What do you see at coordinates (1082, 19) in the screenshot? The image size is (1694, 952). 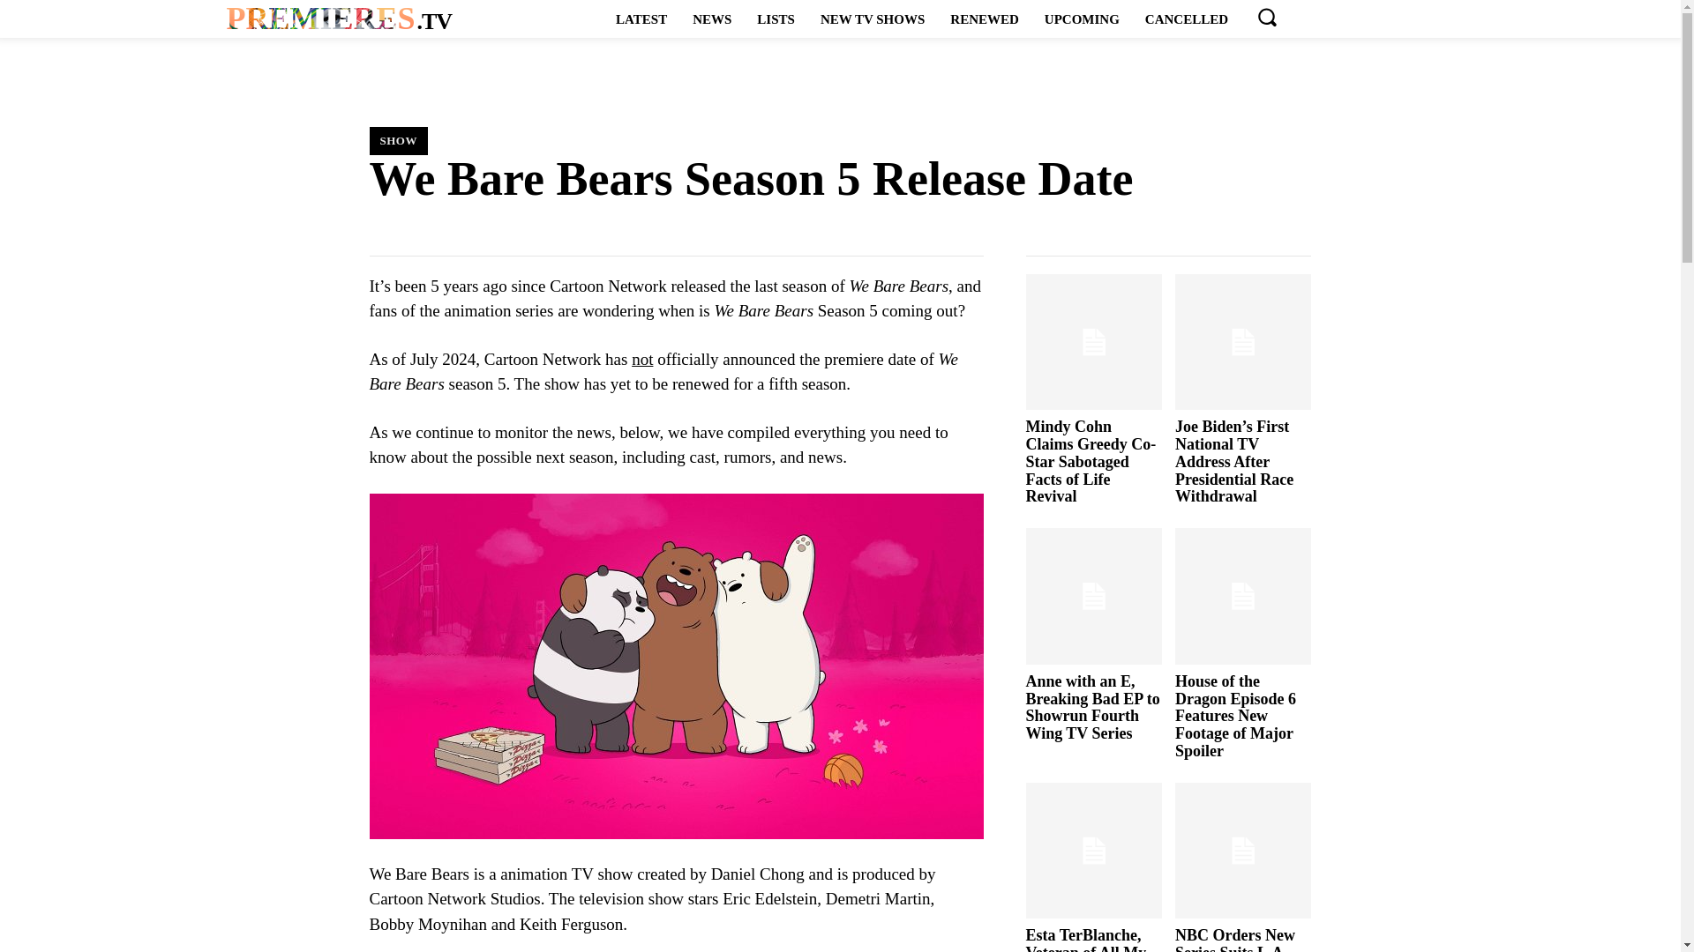 I see `UPCOMING` at bounding box center [1082, 19].